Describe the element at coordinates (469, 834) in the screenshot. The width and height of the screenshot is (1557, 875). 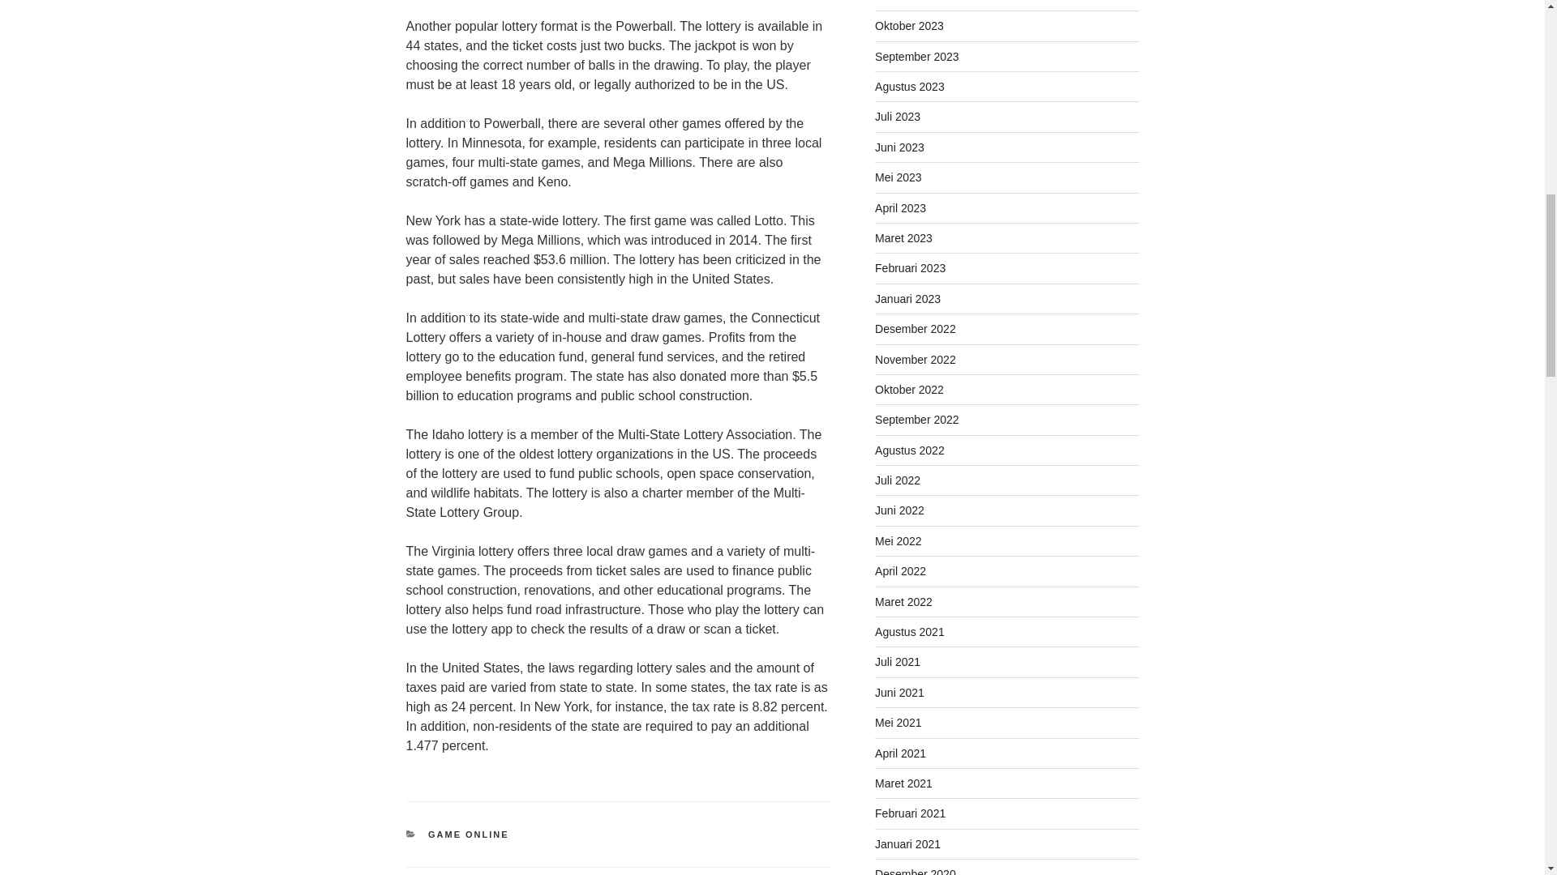
I see `GAME ONLINE` at that location.